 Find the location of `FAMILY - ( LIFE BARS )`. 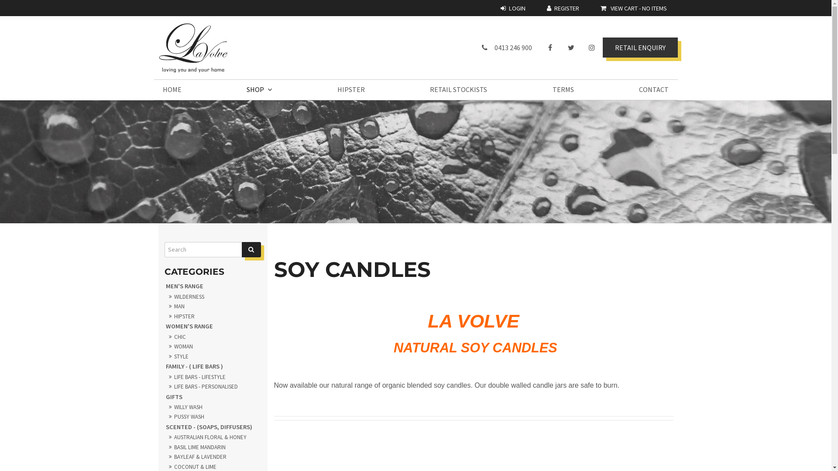

FAMILY - ( LIFE BARS ) is located at coordinates (213, 366).